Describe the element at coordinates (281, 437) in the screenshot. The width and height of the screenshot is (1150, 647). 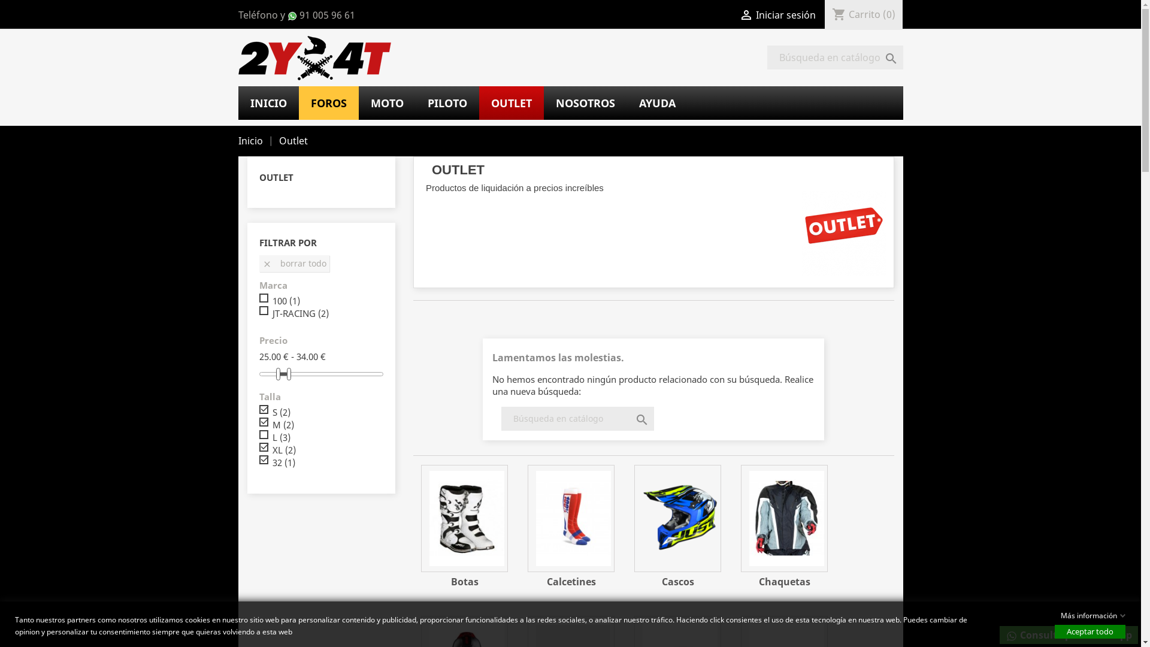
I see `L (3)` at that location.